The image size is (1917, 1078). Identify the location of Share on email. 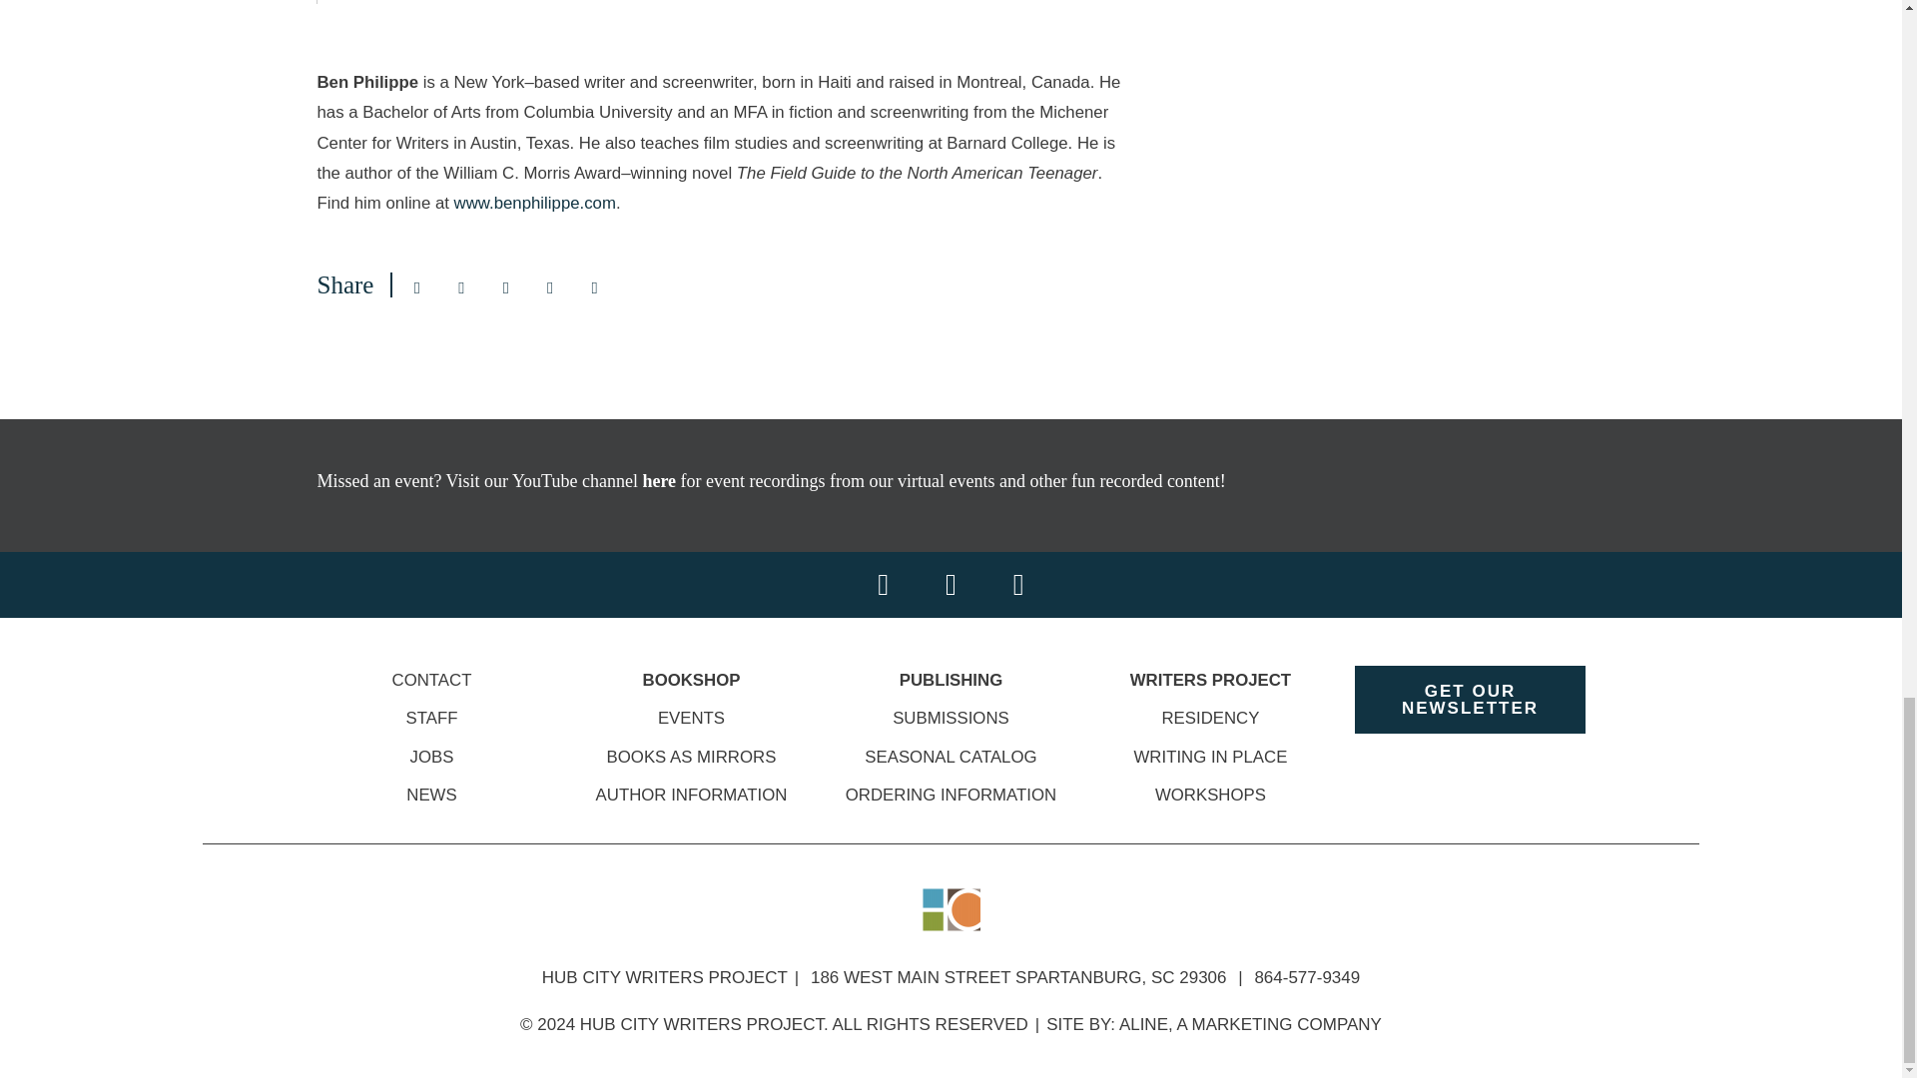
(416, 287).